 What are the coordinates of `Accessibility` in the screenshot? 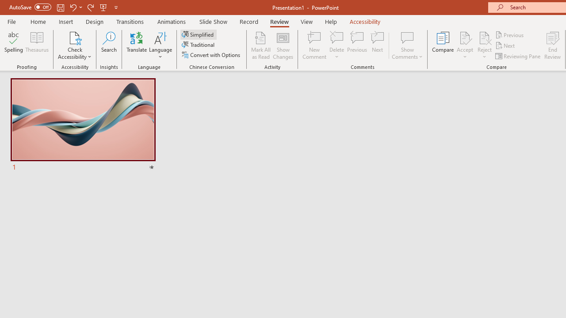 It's located at (365, 21).